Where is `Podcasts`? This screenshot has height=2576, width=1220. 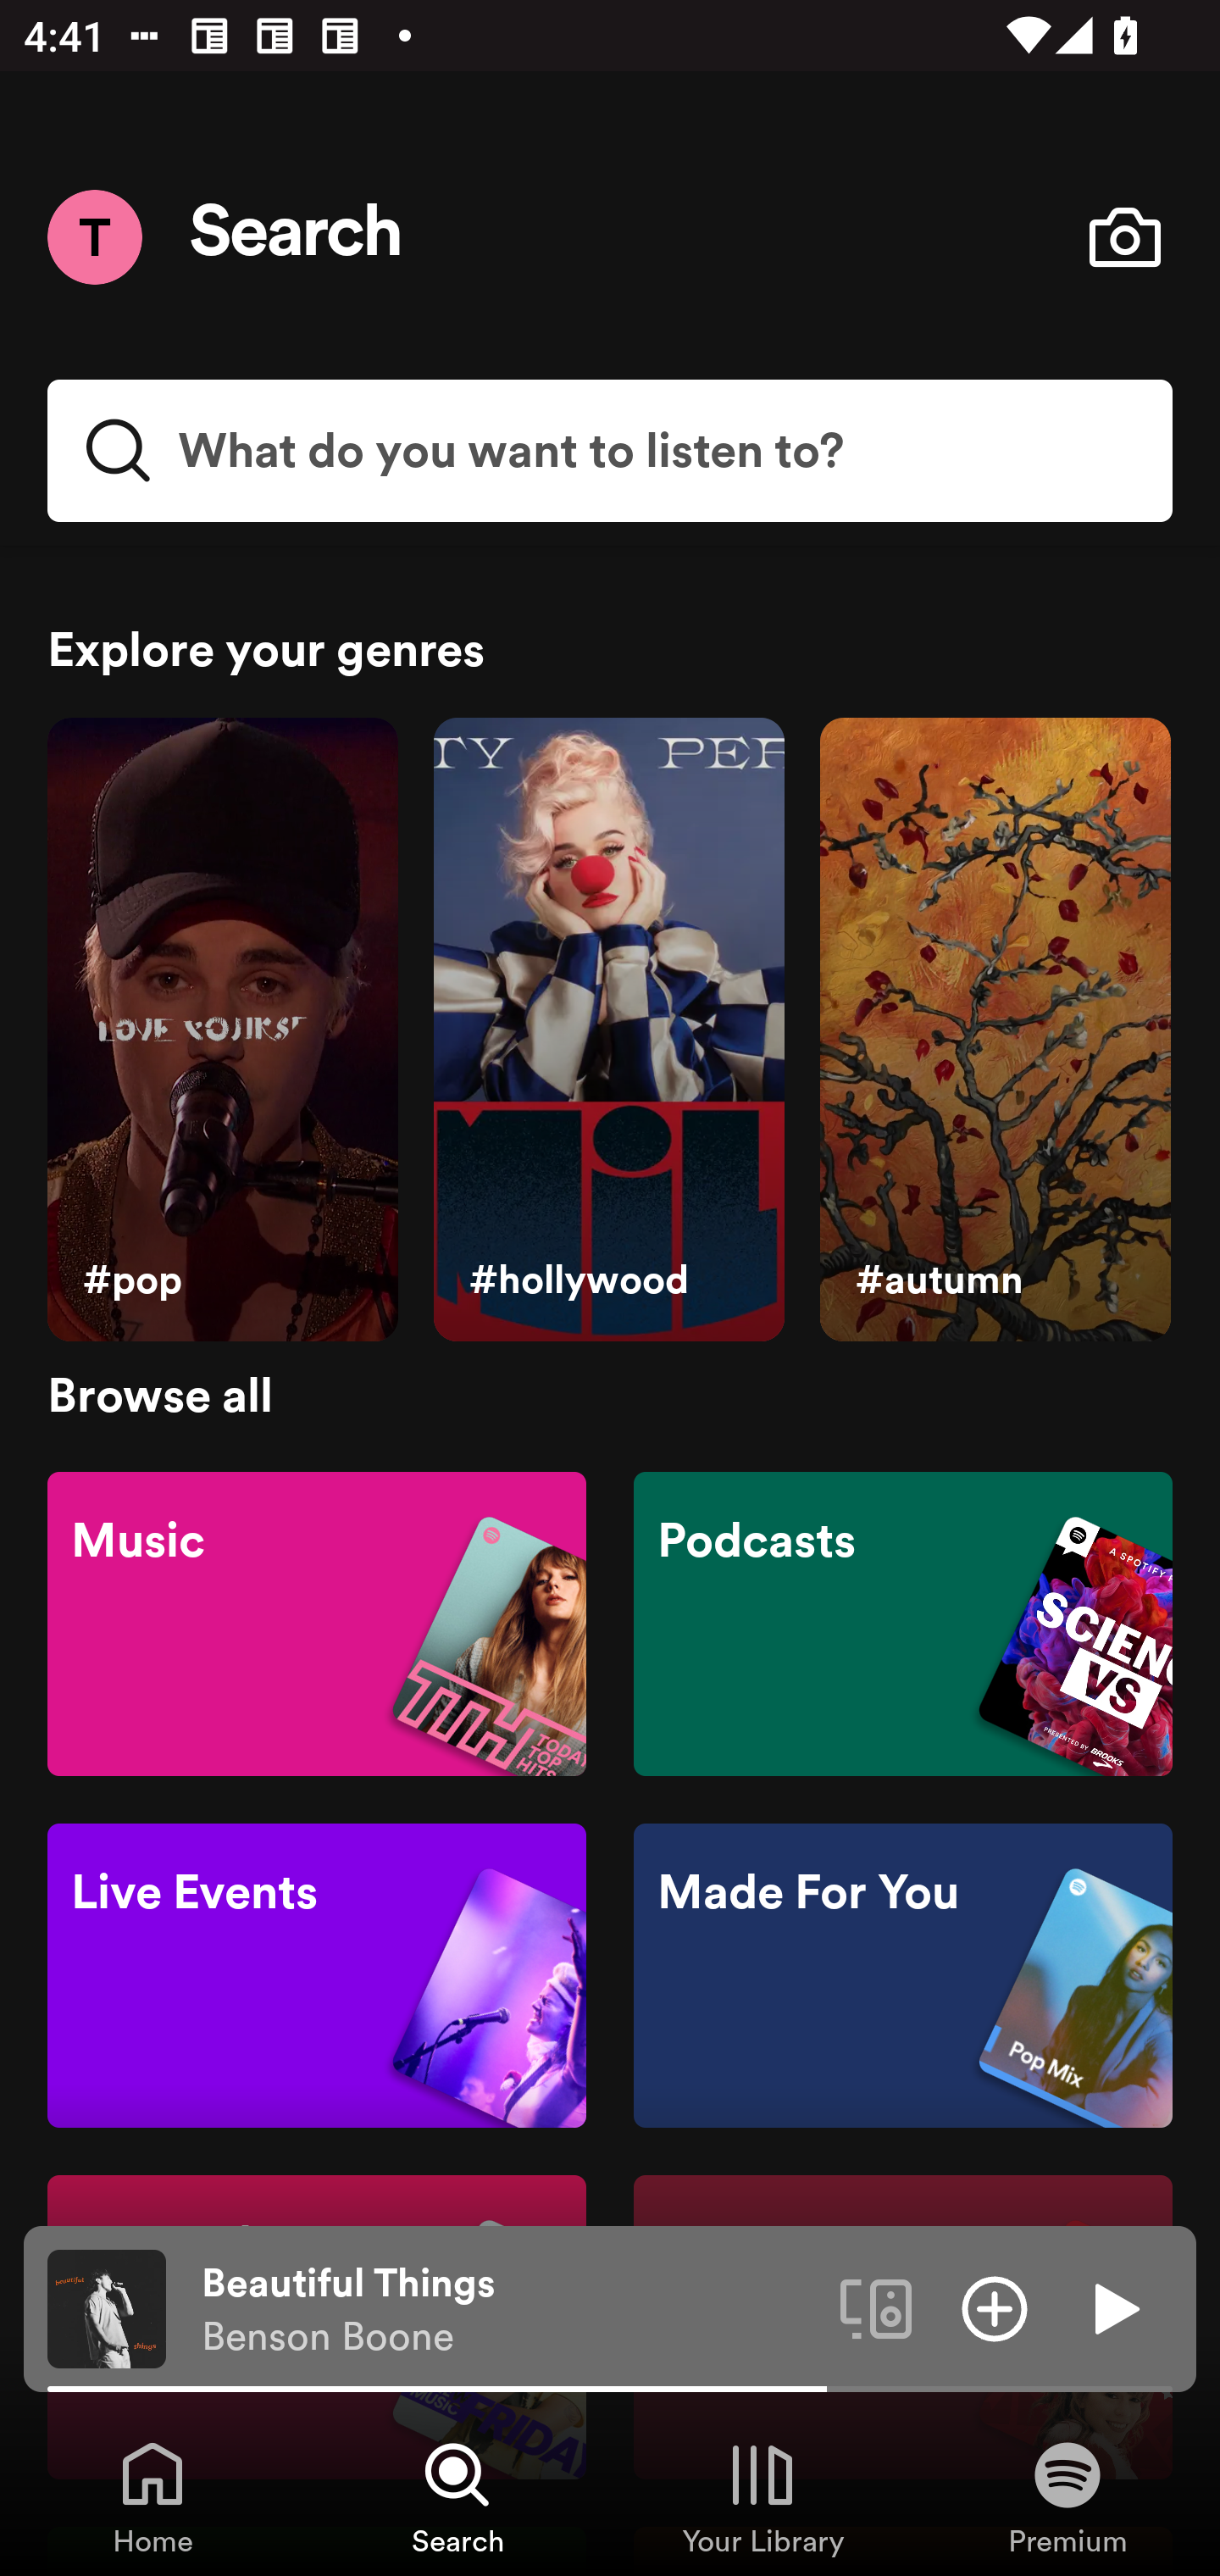
Podcasts is located at coordinates (902, 1622).